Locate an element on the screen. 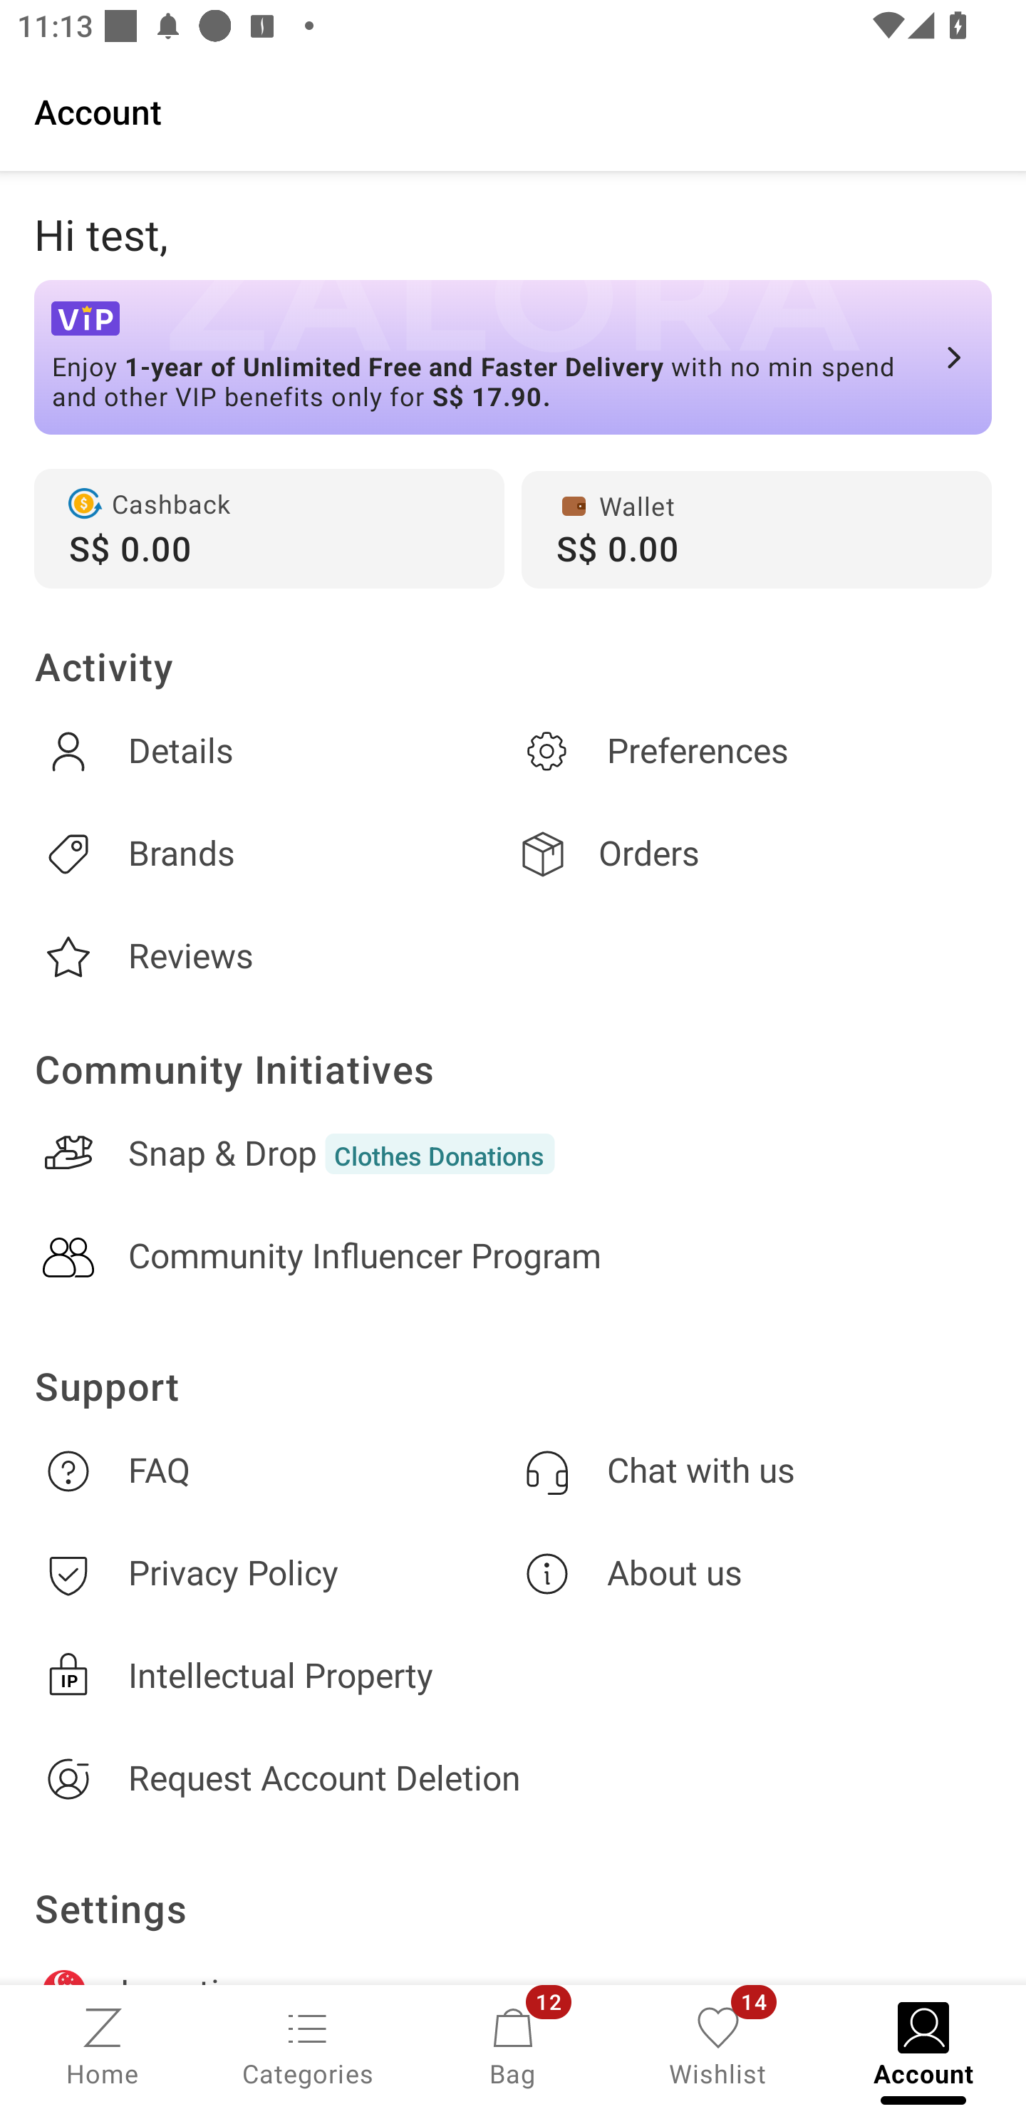 The height and width of the screenshot is (2109, 1026). Preferences is located at coordinates (752, 751).